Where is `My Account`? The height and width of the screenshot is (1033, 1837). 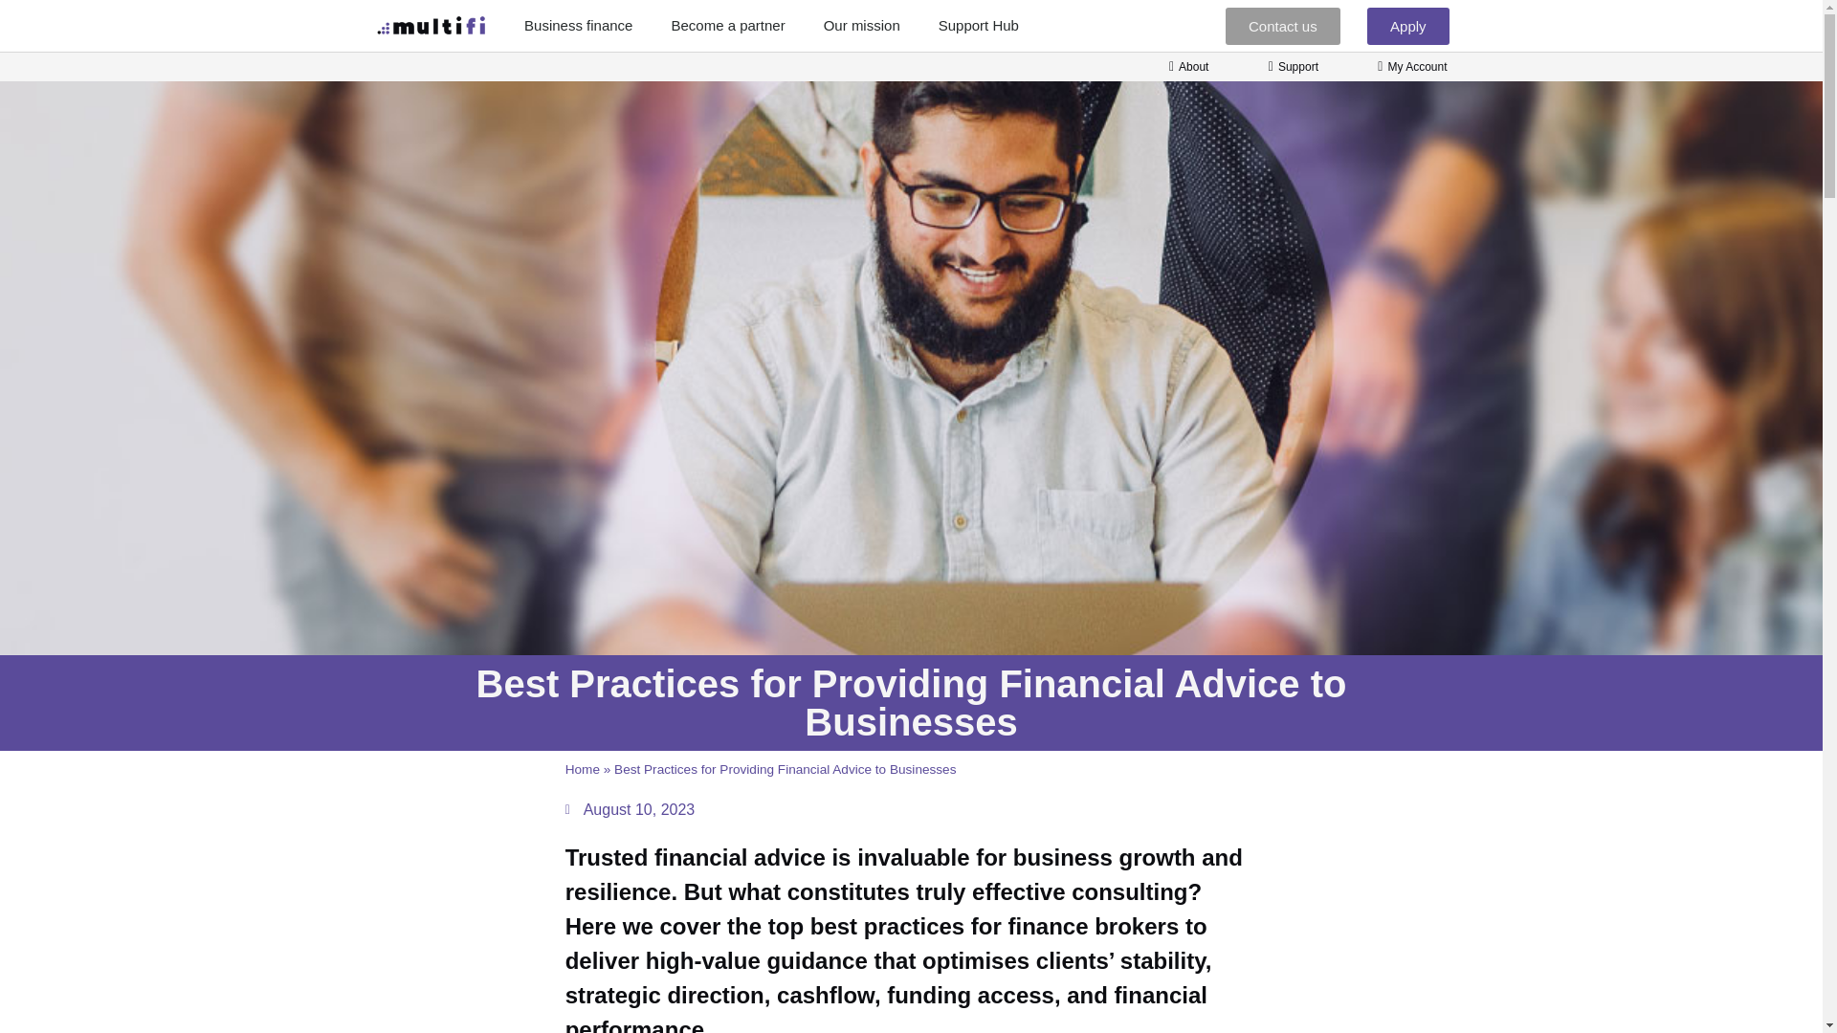 My Account is located at coordinates (1406, 66).